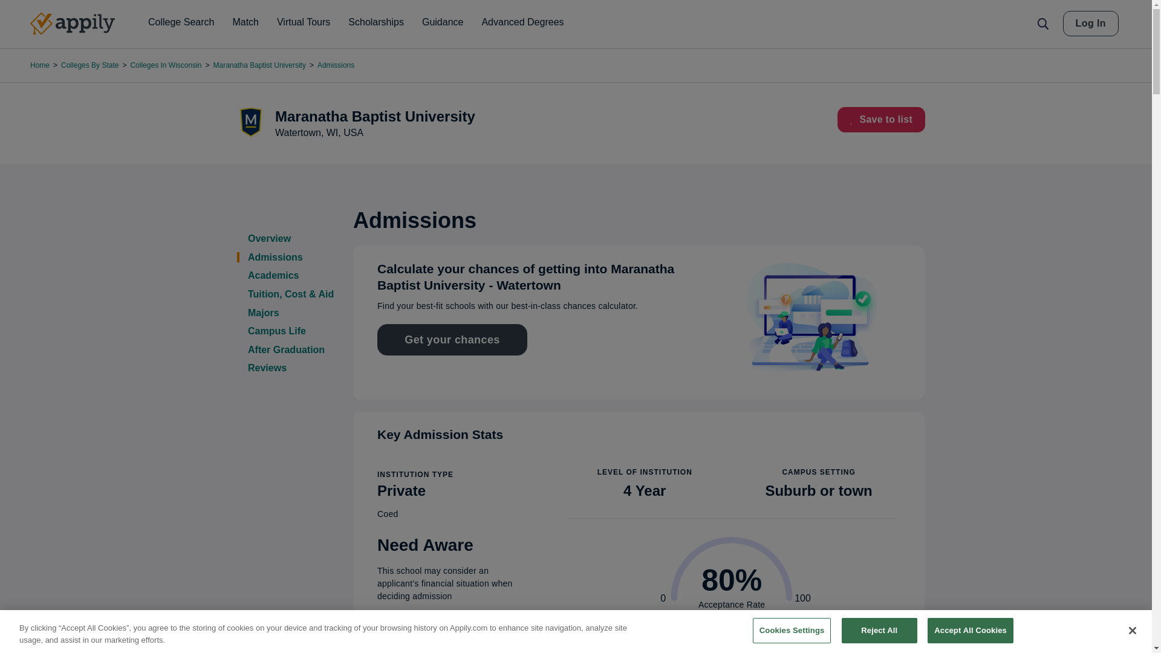 Image resolution: width=1161 pixels, height=653 pixels. What do you see at coordinates (181, 22) in the screenshot?
I see `College Search` at bounding box center [181, 22].